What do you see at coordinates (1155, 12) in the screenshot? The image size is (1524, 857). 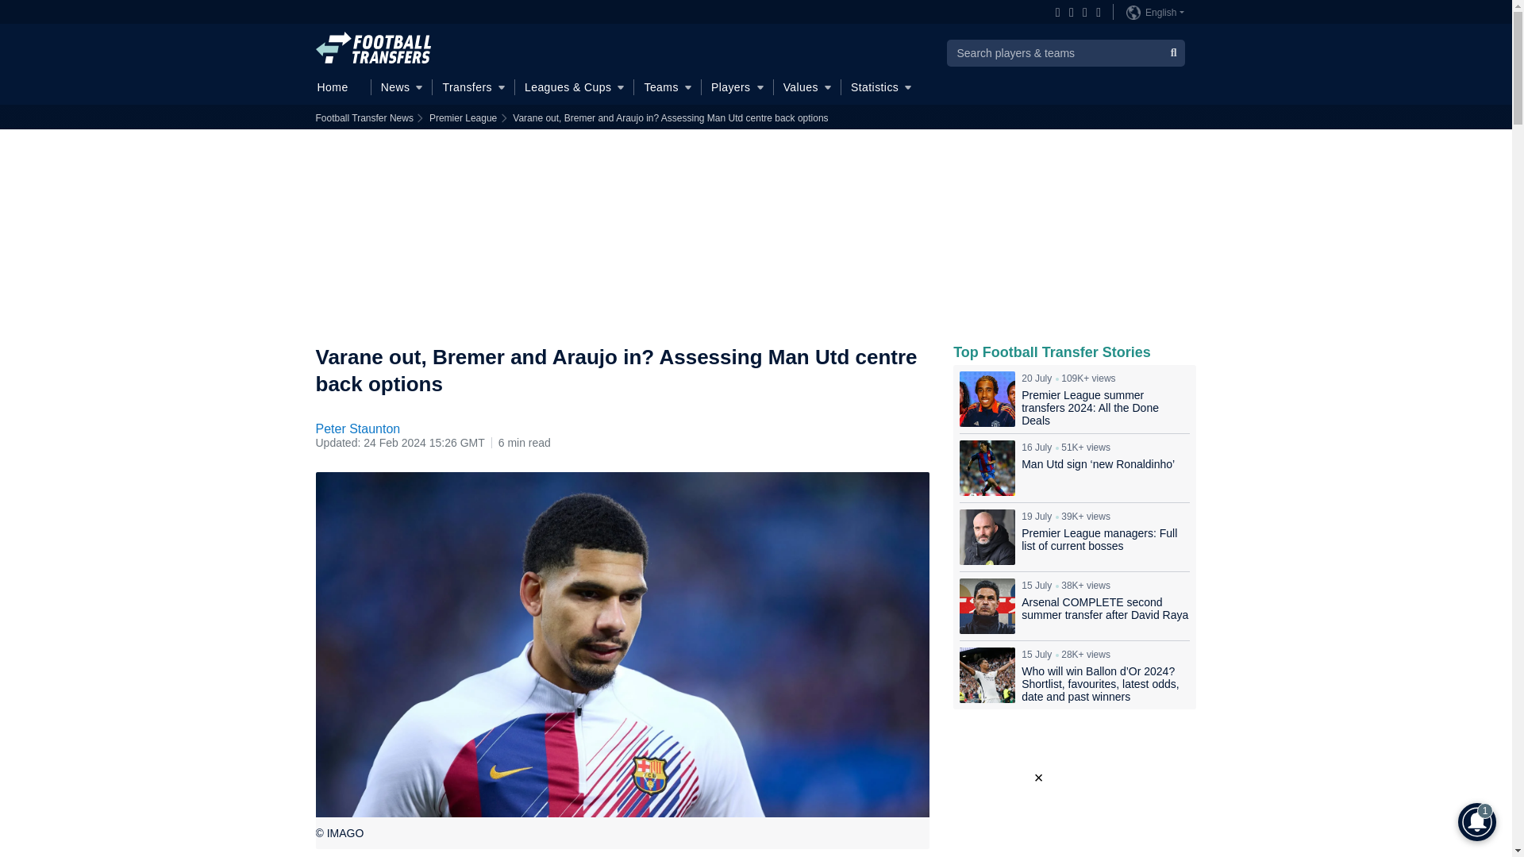 I see `English` at bounding box center [1155, 12].